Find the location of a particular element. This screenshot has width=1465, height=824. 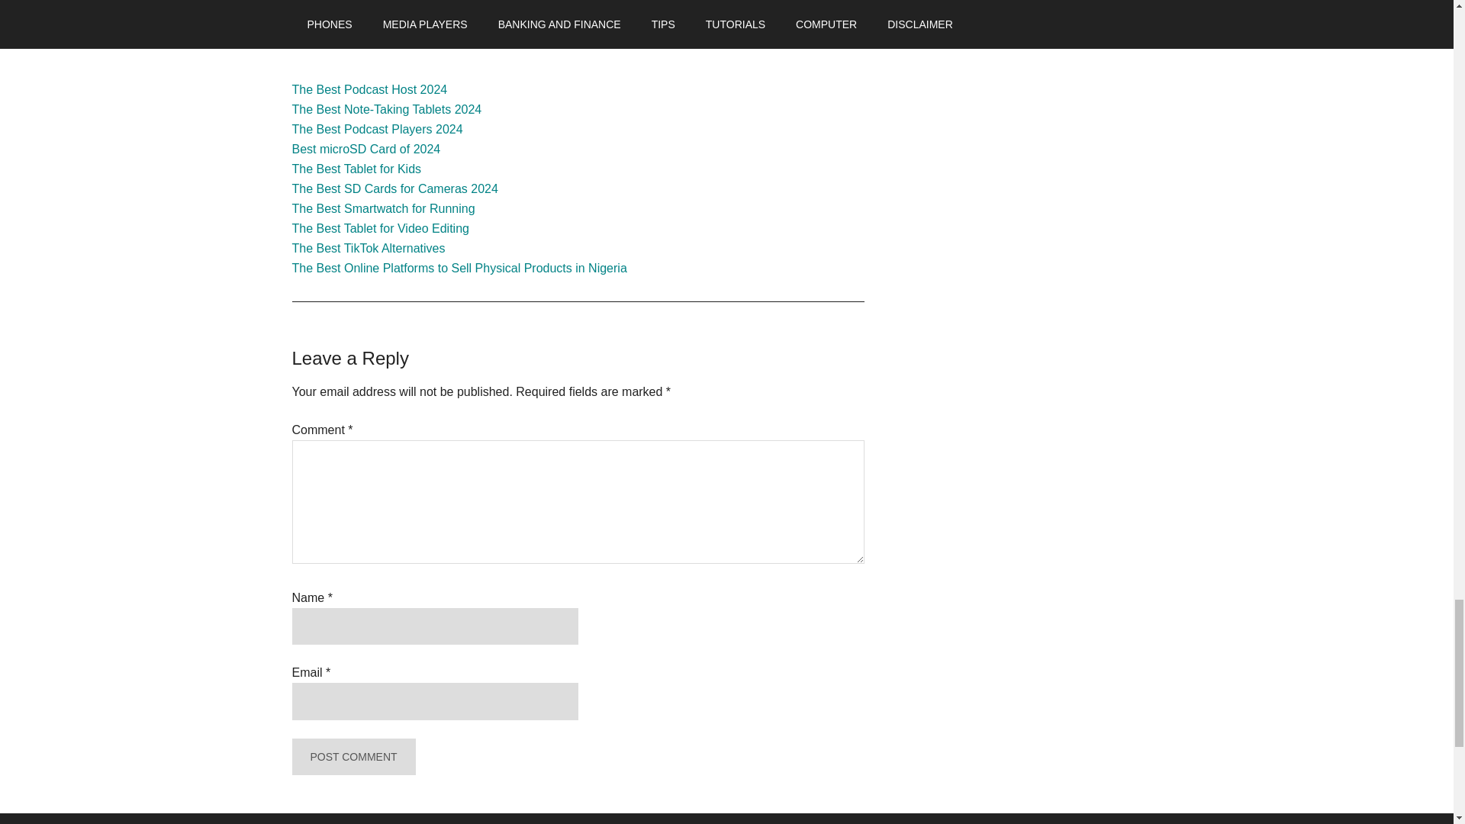

Post Comment is located at coordinates (353, 757).